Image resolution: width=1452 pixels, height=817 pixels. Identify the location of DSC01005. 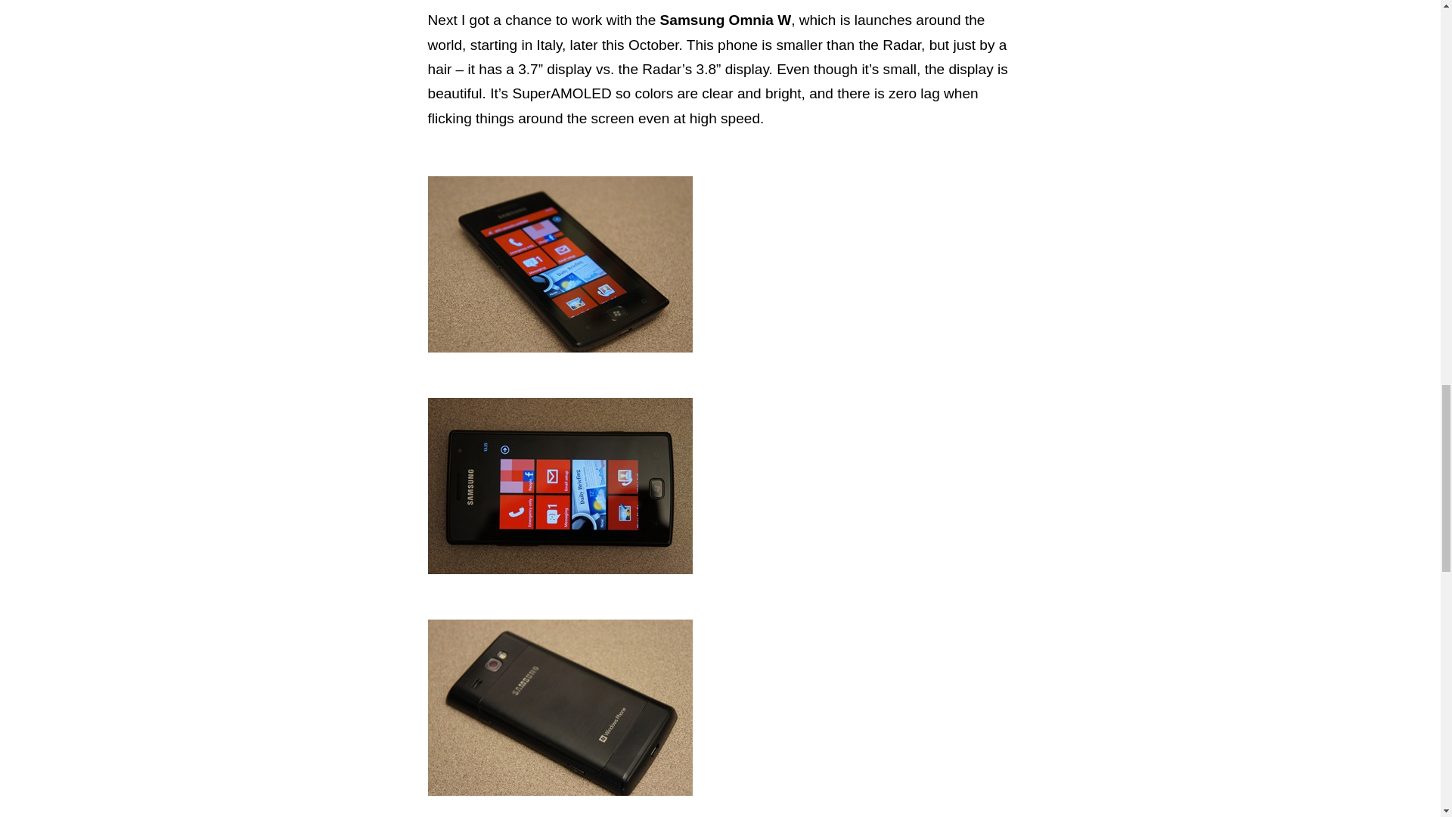
(560, 707).